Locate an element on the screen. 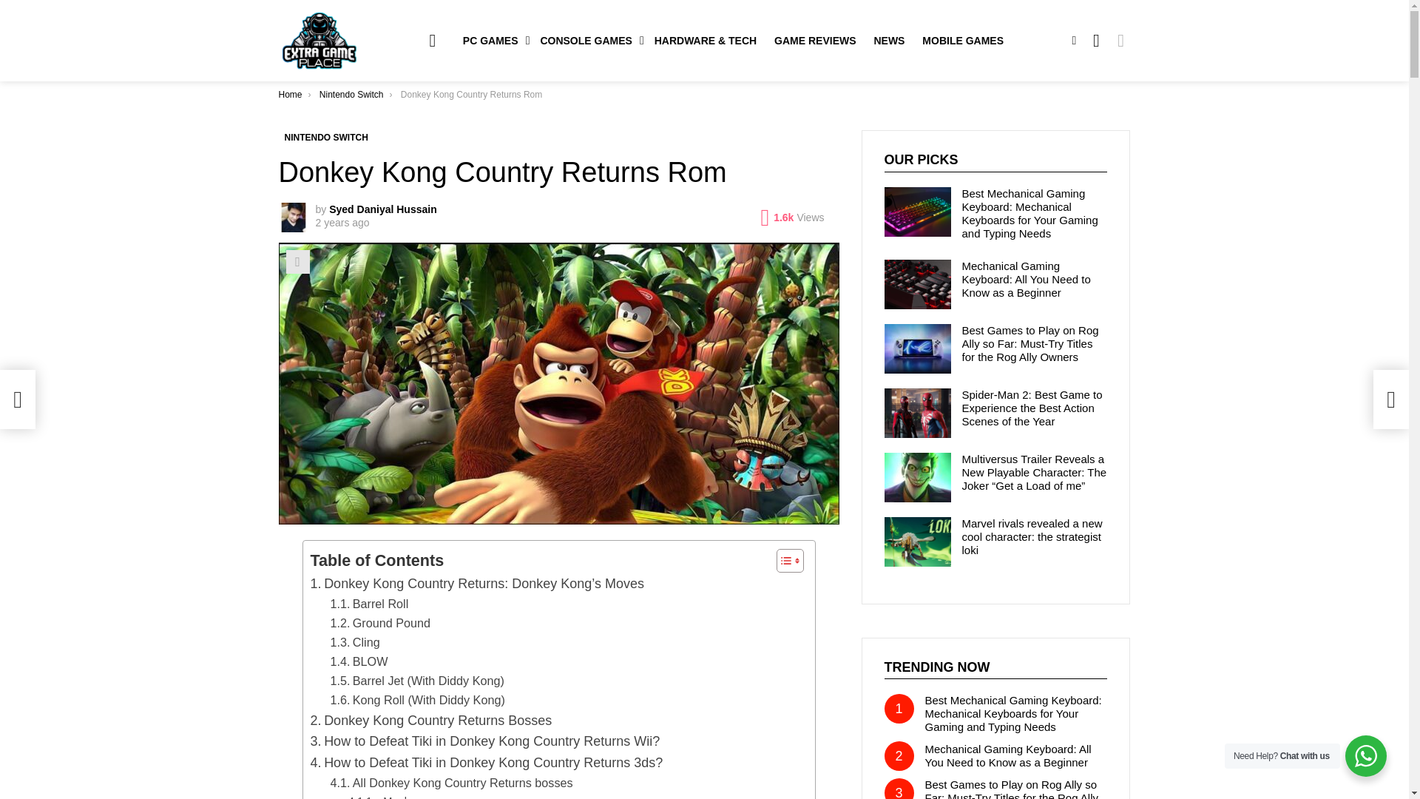 The image size is (1420, 799). MOBILE GAMES is located at coordinates (963, 40).